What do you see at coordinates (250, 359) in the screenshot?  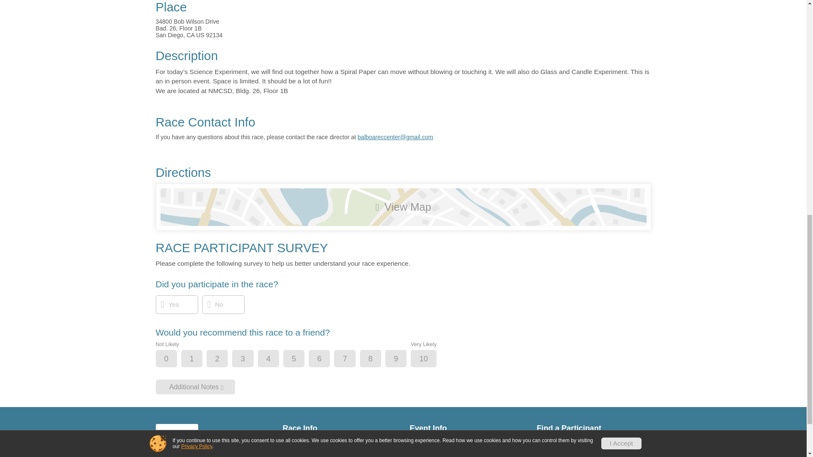 I see `3` at bounding box center [250, 359].